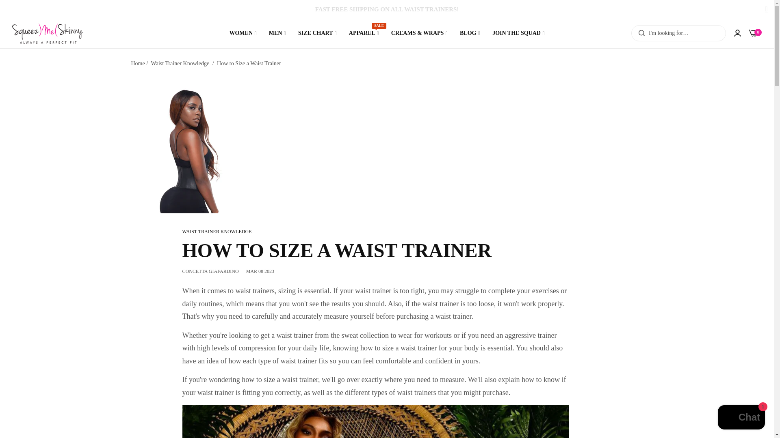 This screenshot has width=780, height=438. I want to click on 0, so click(243, 33).